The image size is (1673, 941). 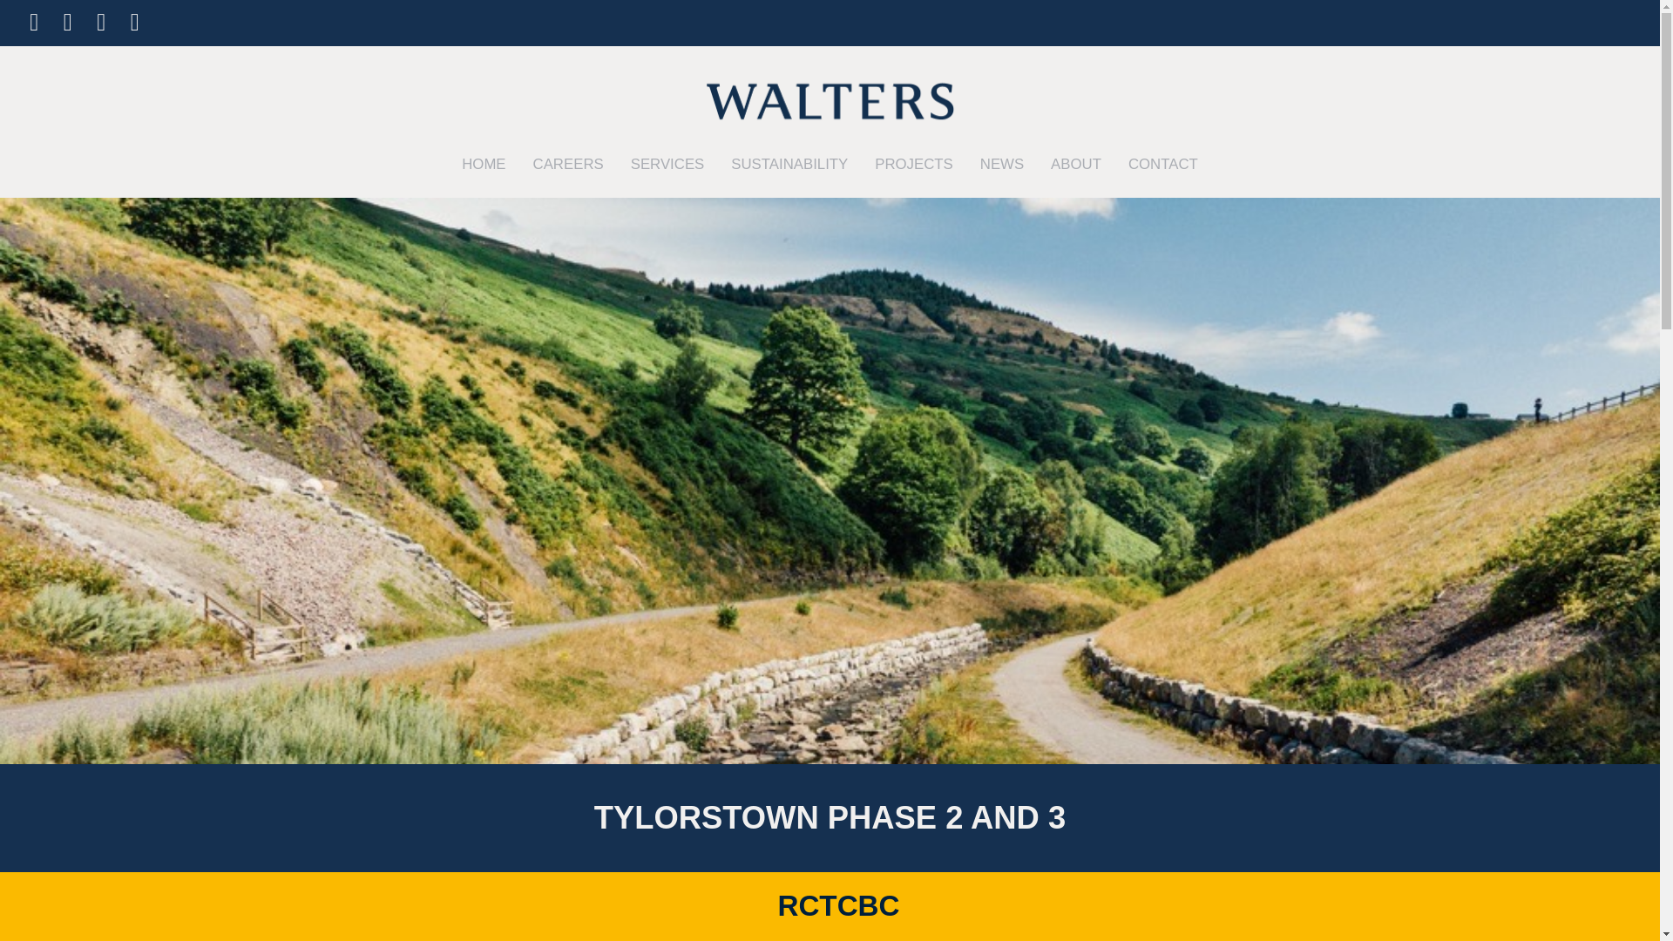 What do you see at coordinates (667, 164) in the screenshot?
I see `SERVICES` at bounding box center [667, 164].